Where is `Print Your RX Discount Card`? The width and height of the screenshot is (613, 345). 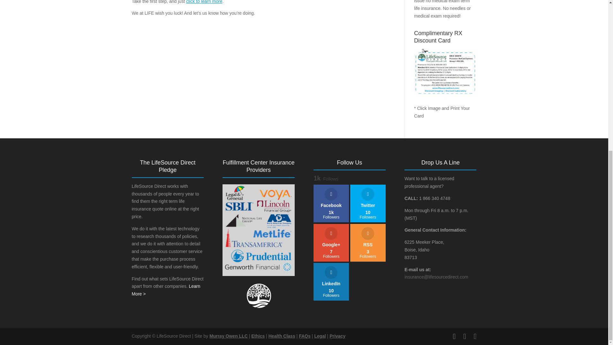 Print Your RX Discount Card is located at coordinates (445, 72).